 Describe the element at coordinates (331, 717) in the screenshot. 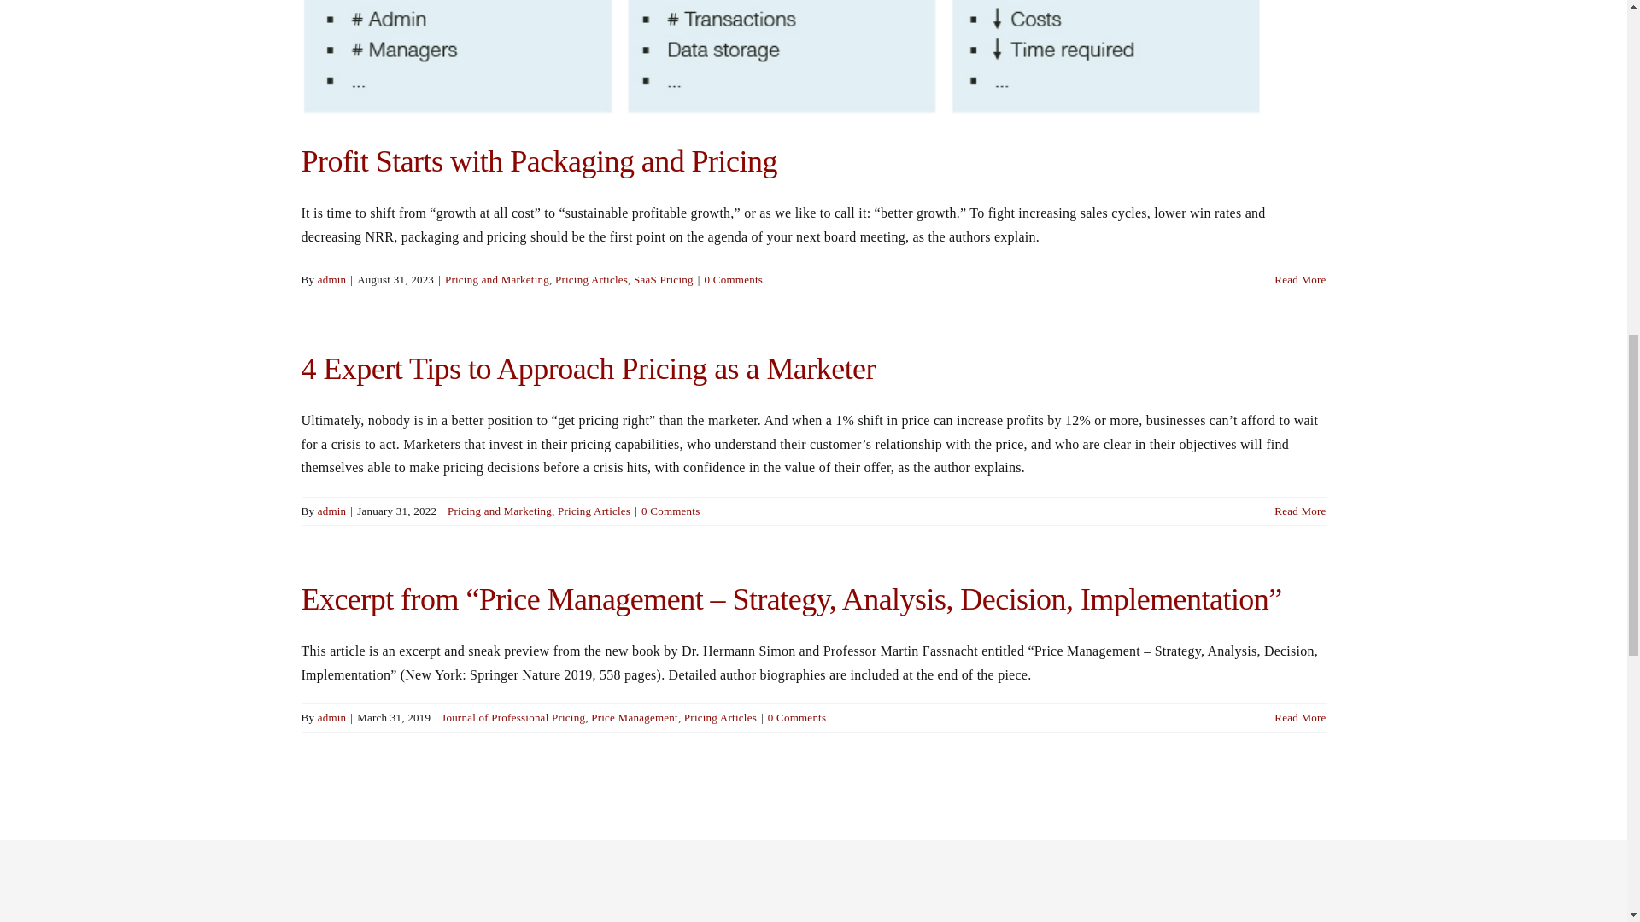

I see `Posts by admin` at that location.